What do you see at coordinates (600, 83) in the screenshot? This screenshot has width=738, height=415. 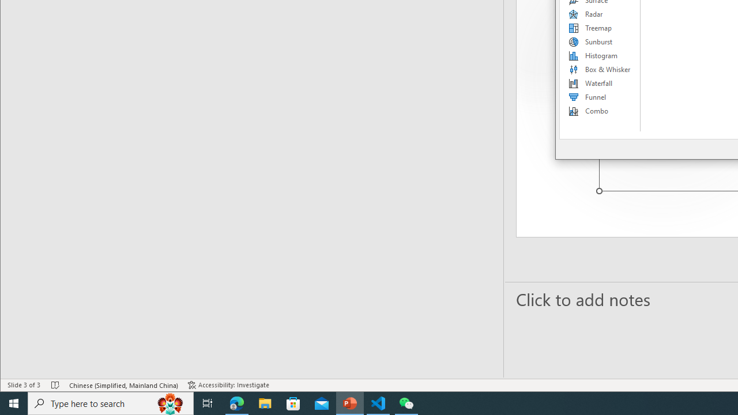 I see `Waterfall` at bounding box center [600, 83].